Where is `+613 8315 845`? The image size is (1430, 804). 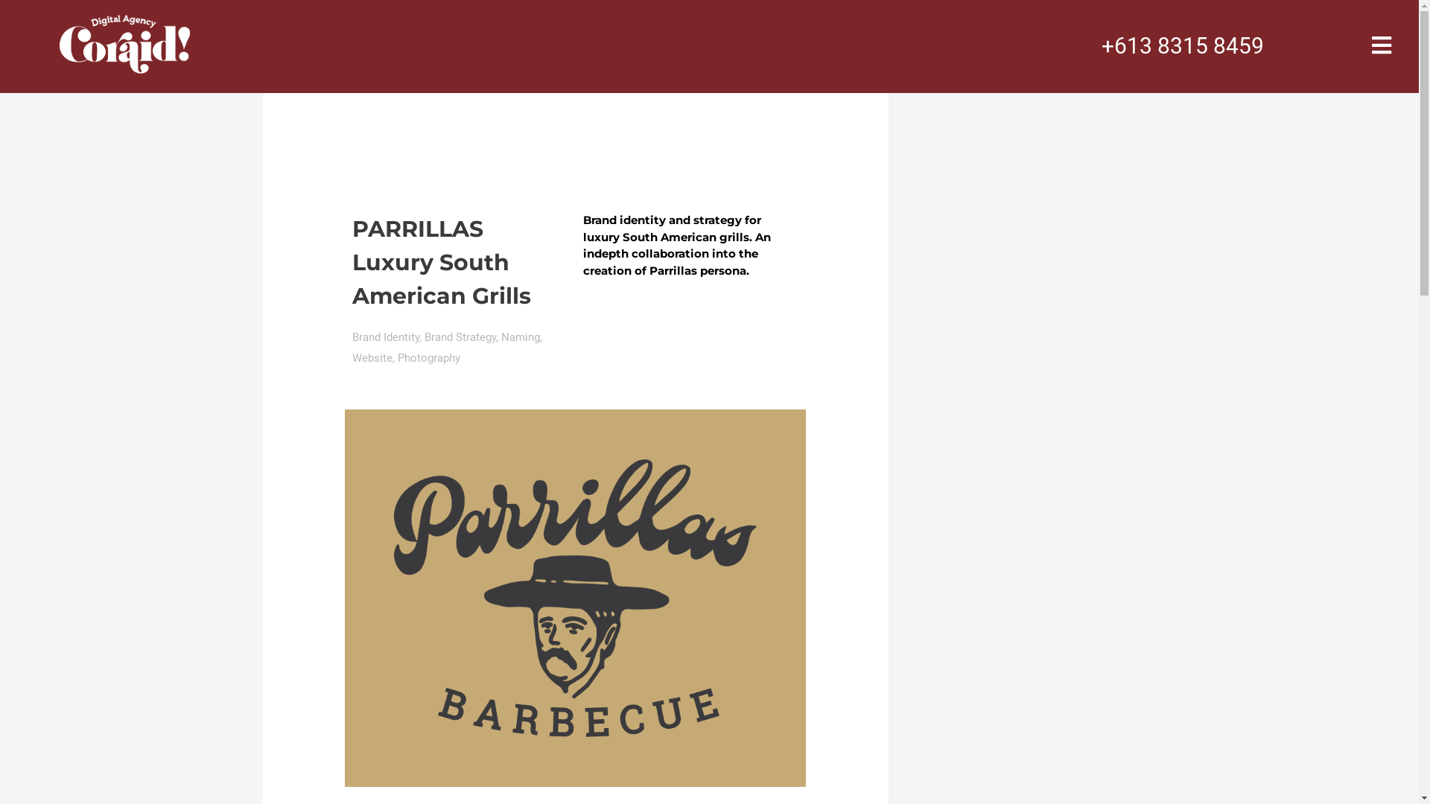 +613 8315 845 is located at coordinates (1177, 46).